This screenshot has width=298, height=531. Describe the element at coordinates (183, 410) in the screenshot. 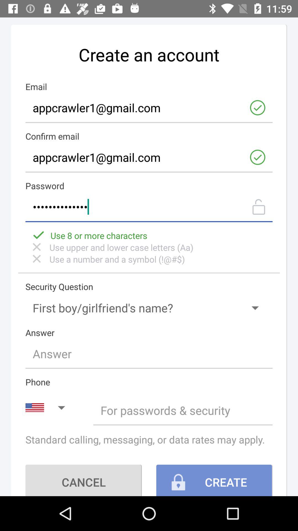

I see `enter your phone number` at that location.